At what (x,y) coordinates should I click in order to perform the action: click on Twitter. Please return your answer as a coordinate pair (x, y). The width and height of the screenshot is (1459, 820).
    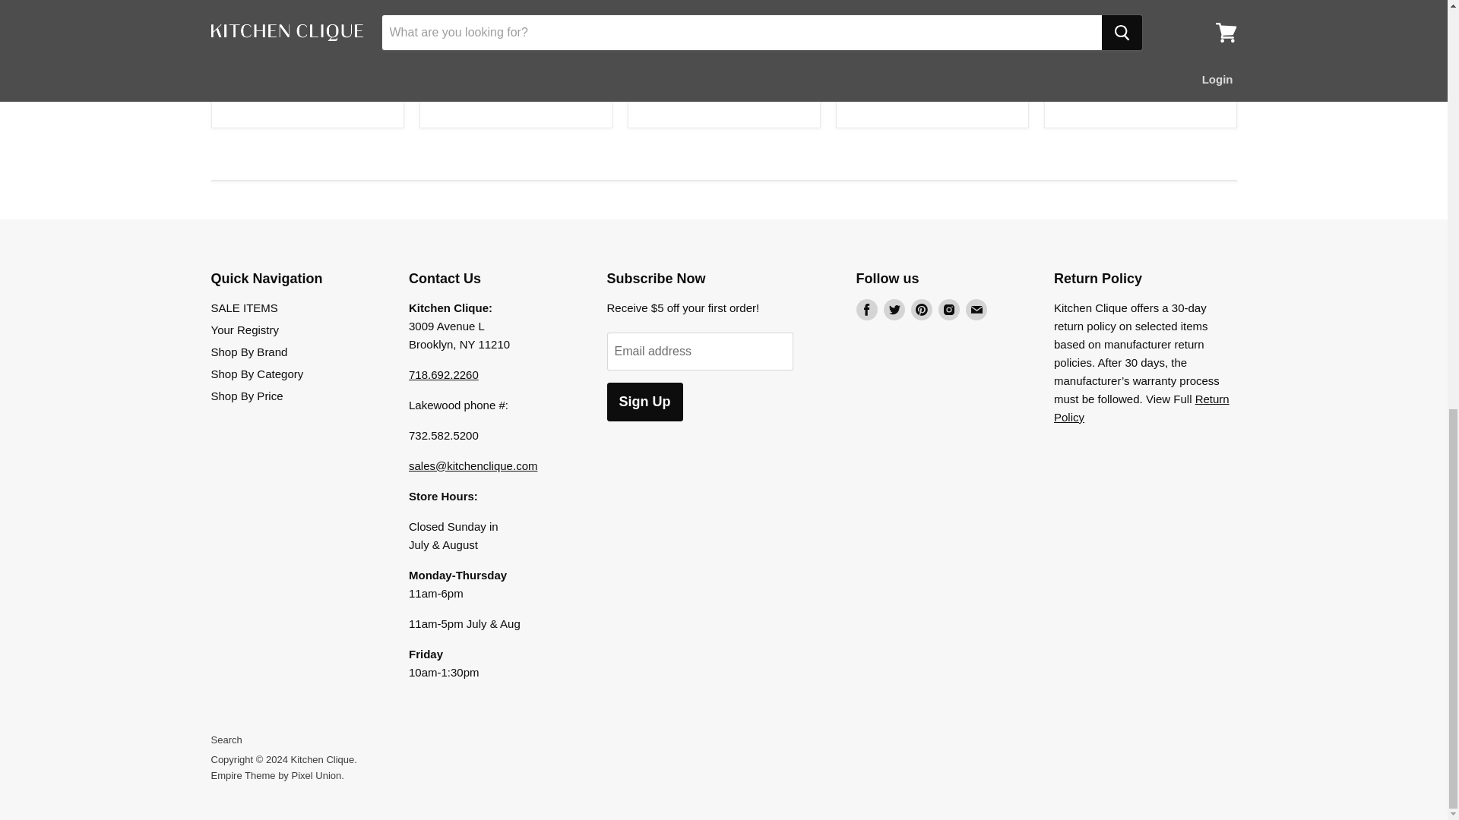
    Looking at the image, I should click on (894, 309).